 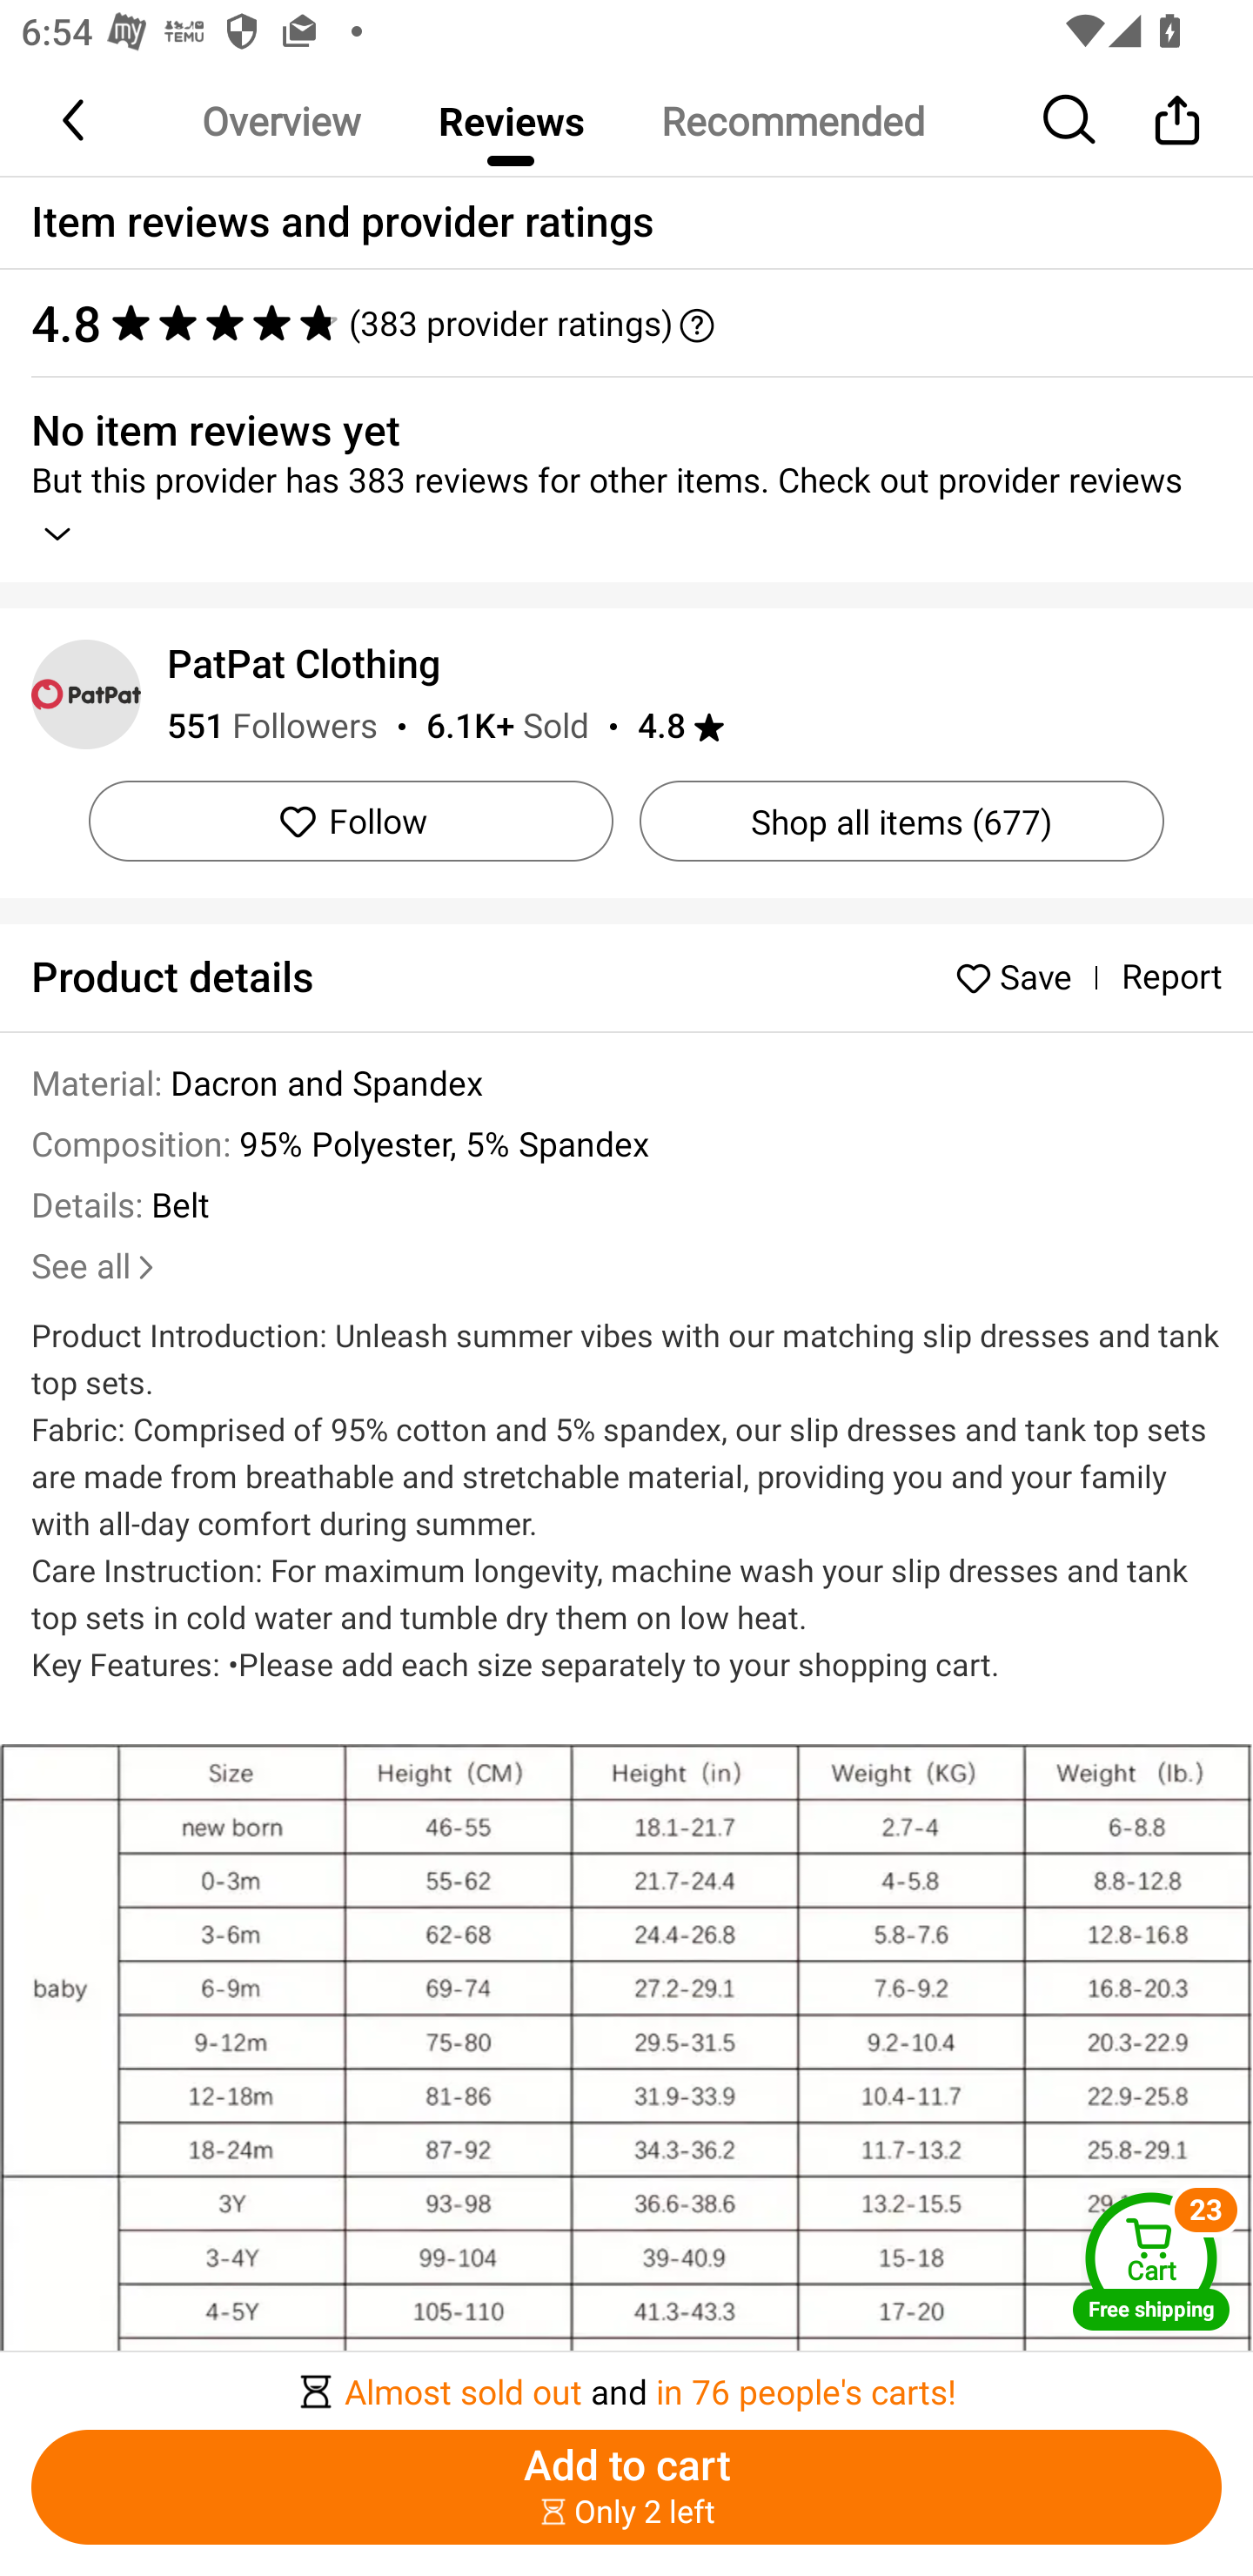 What do you see at coordinates (281, 120) in the screenshot?
I see `Overview` at bounding box center [281, 120].